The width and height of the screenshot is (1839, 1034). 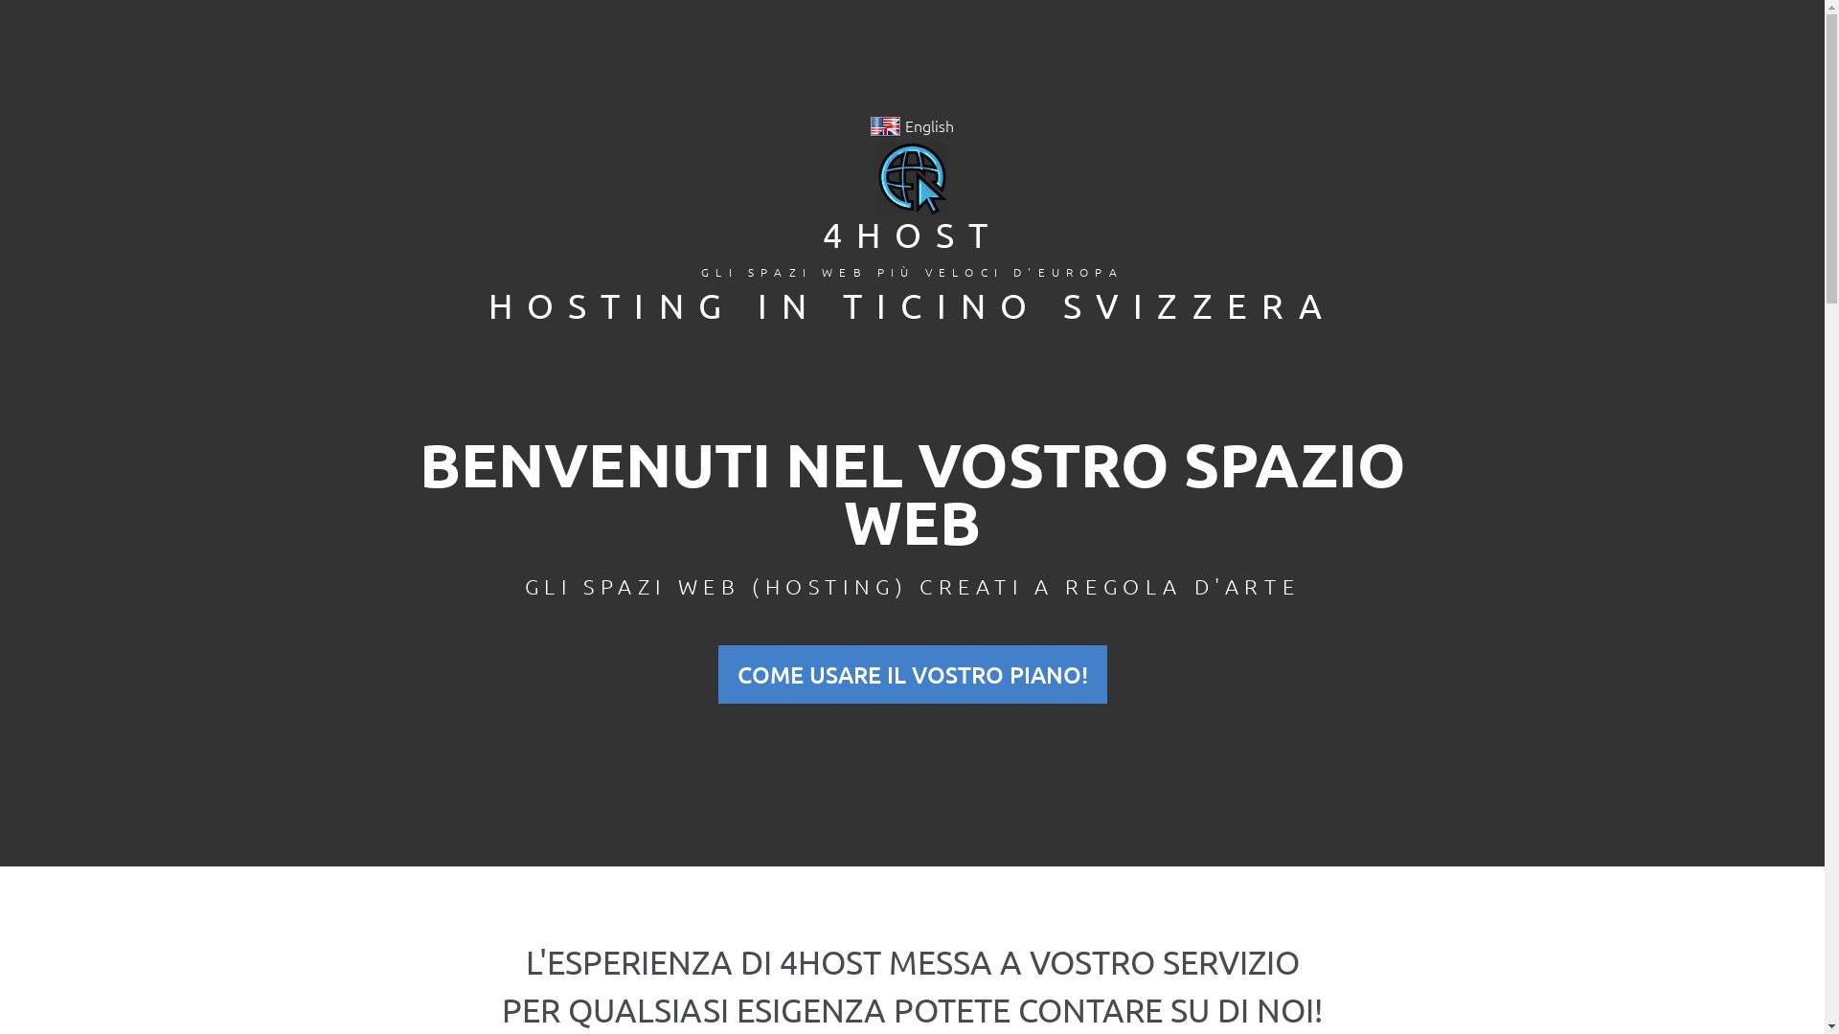 What do you see at coordinates (913, 234) in the screenshot?
I see `4HOST` at bounding box center [913, 234].